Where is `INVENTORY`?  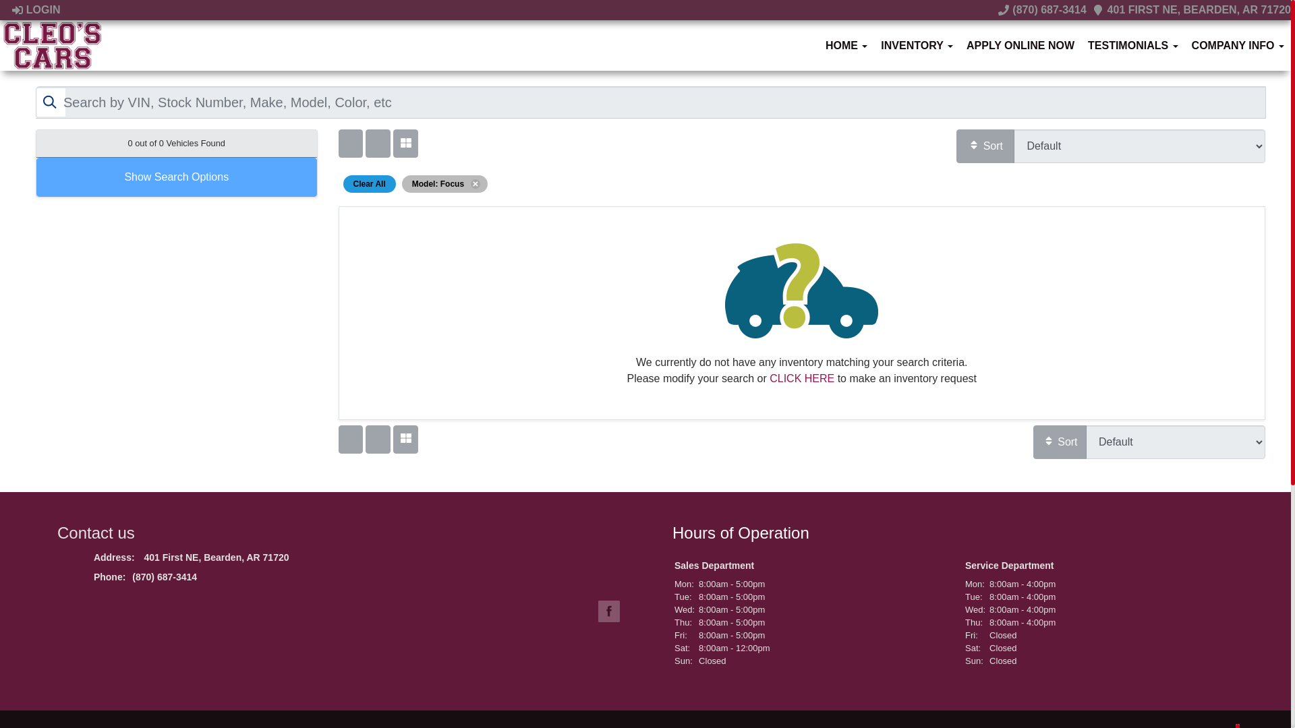
INVENTORY is located at coordinates (917, 45).